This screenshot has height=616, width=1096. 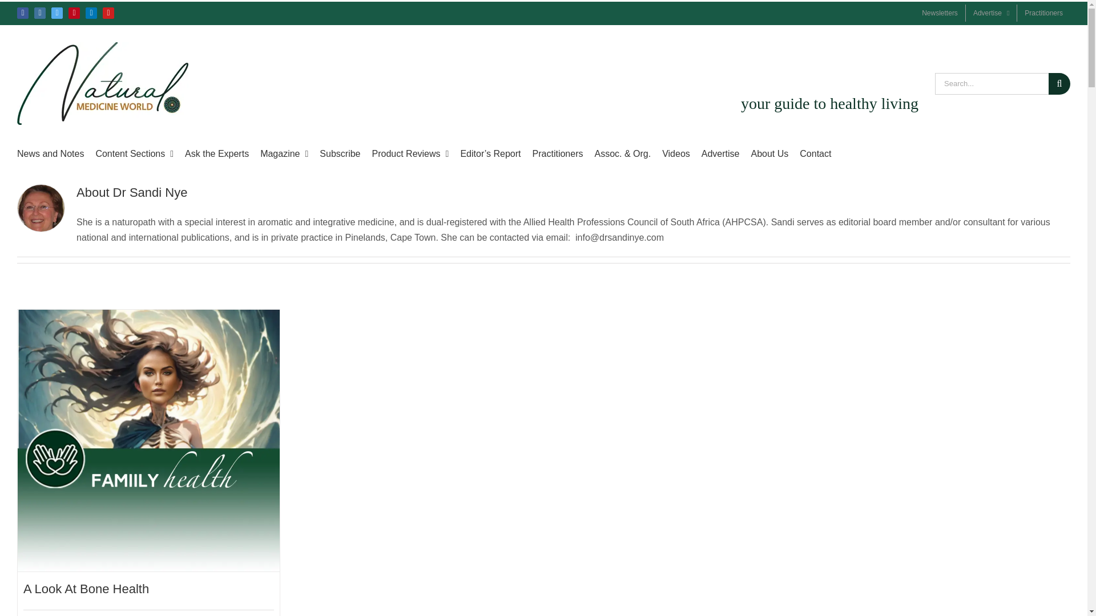 I want to click on Facebook, so click(x=23, y=13).